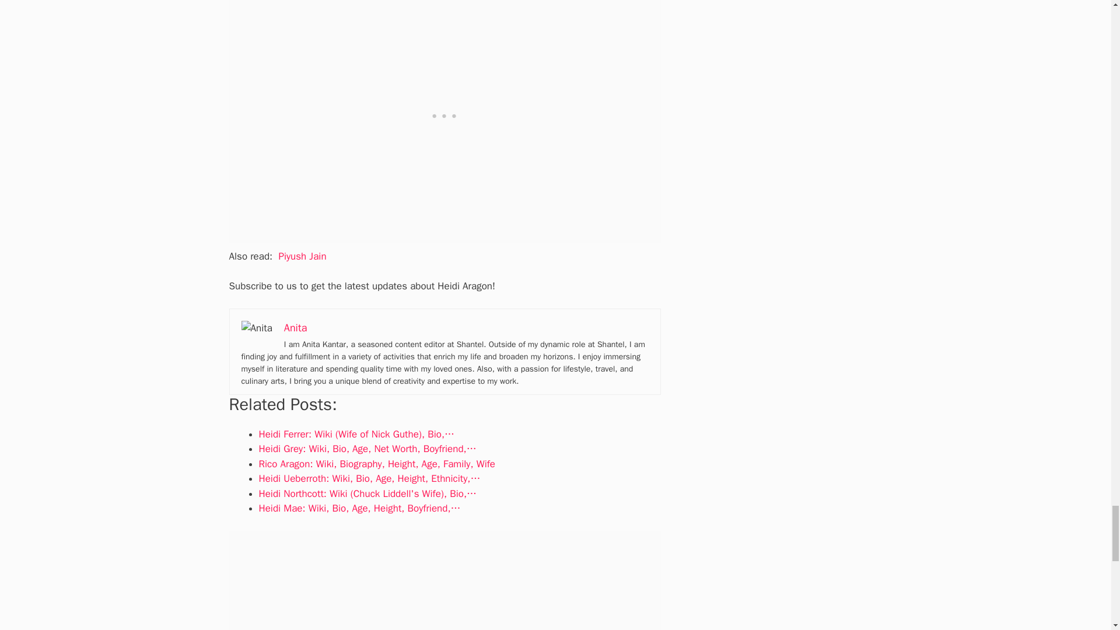  Describe the element at coordinates (302, 256) in the screenshot. I see `Piyush Jain` at that location.